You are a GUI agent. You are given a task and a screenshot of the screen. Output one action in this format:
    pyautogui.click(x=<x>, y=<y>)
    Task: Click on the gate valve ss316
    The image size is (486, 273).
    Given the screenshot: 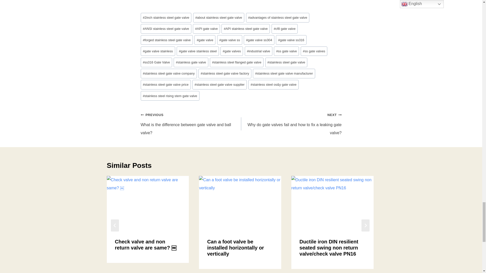 What is the action you would take?
    pyautogui.click(x=291, y=40)
    